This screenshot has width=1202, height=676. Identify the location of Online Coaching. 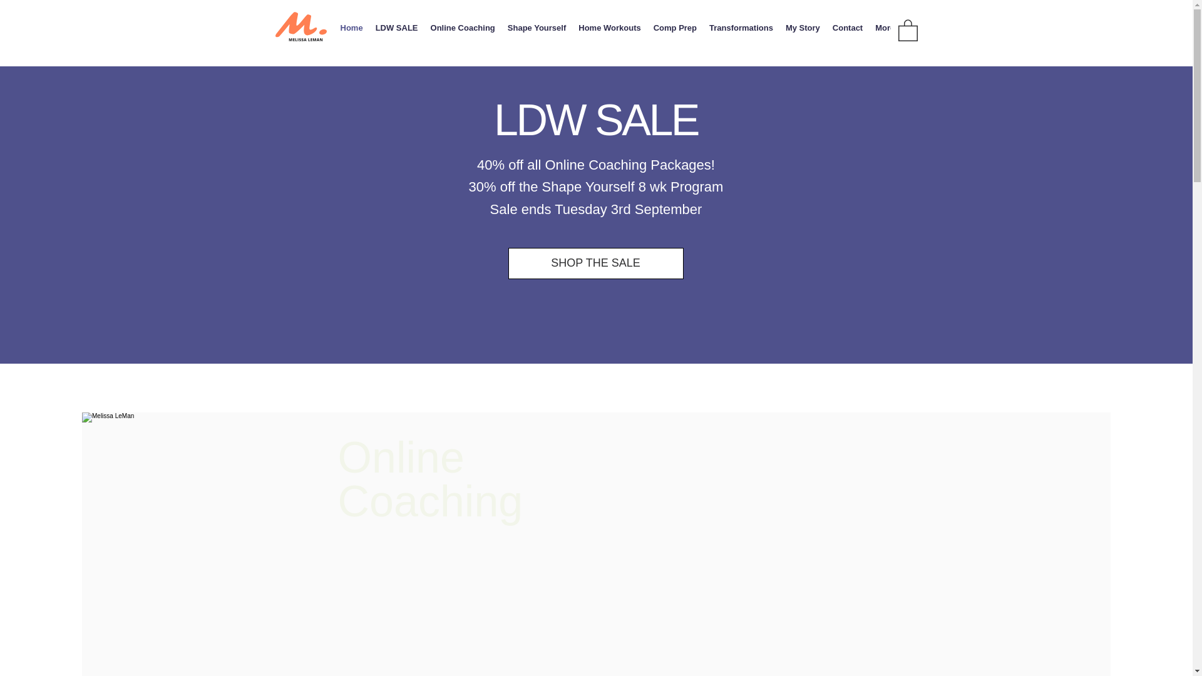
(462, 31).